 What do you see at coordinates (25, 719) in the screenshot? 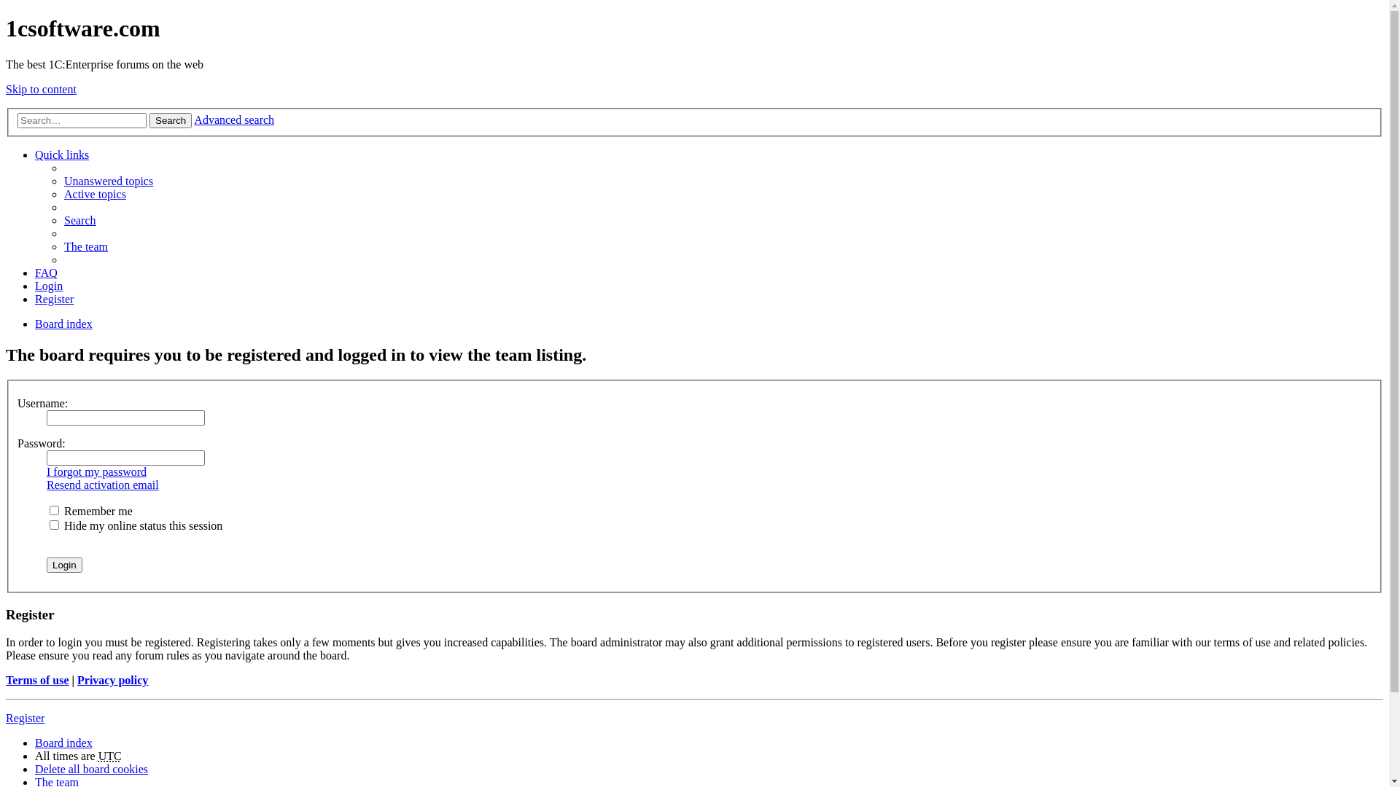
I see `Register` at bounding box center [25, 719].